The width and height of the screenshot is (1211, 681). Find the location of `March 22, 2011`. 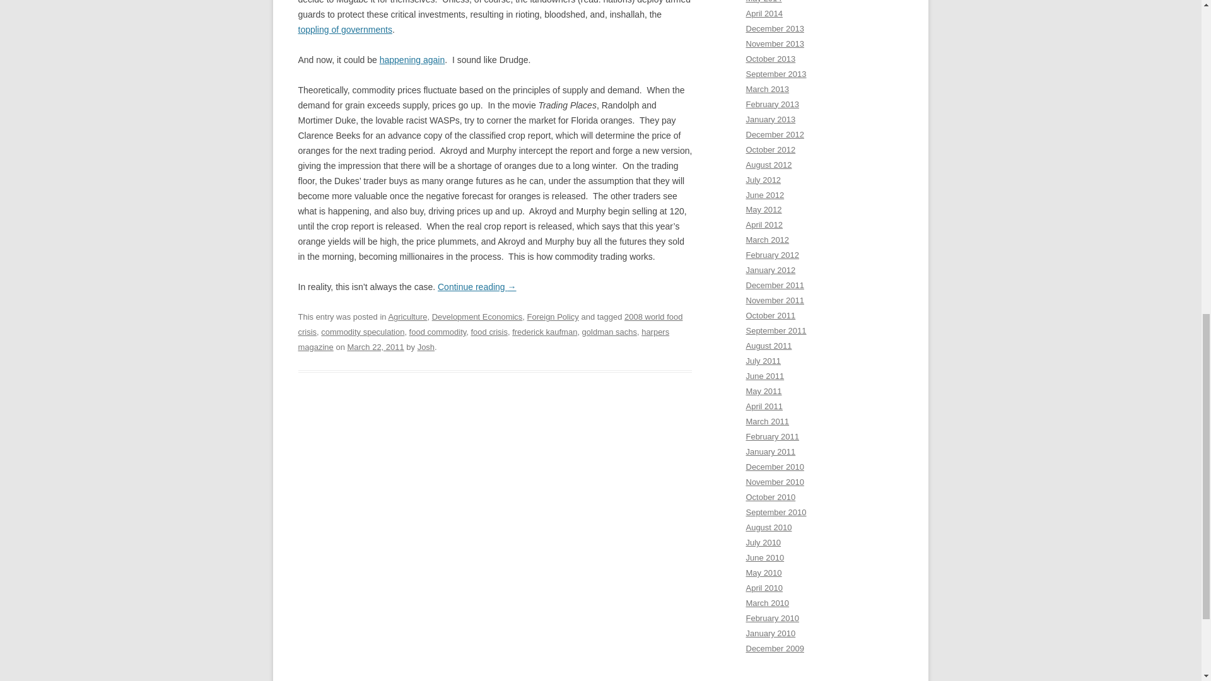

March 22, 2011 is located at coordinates (375, 347).